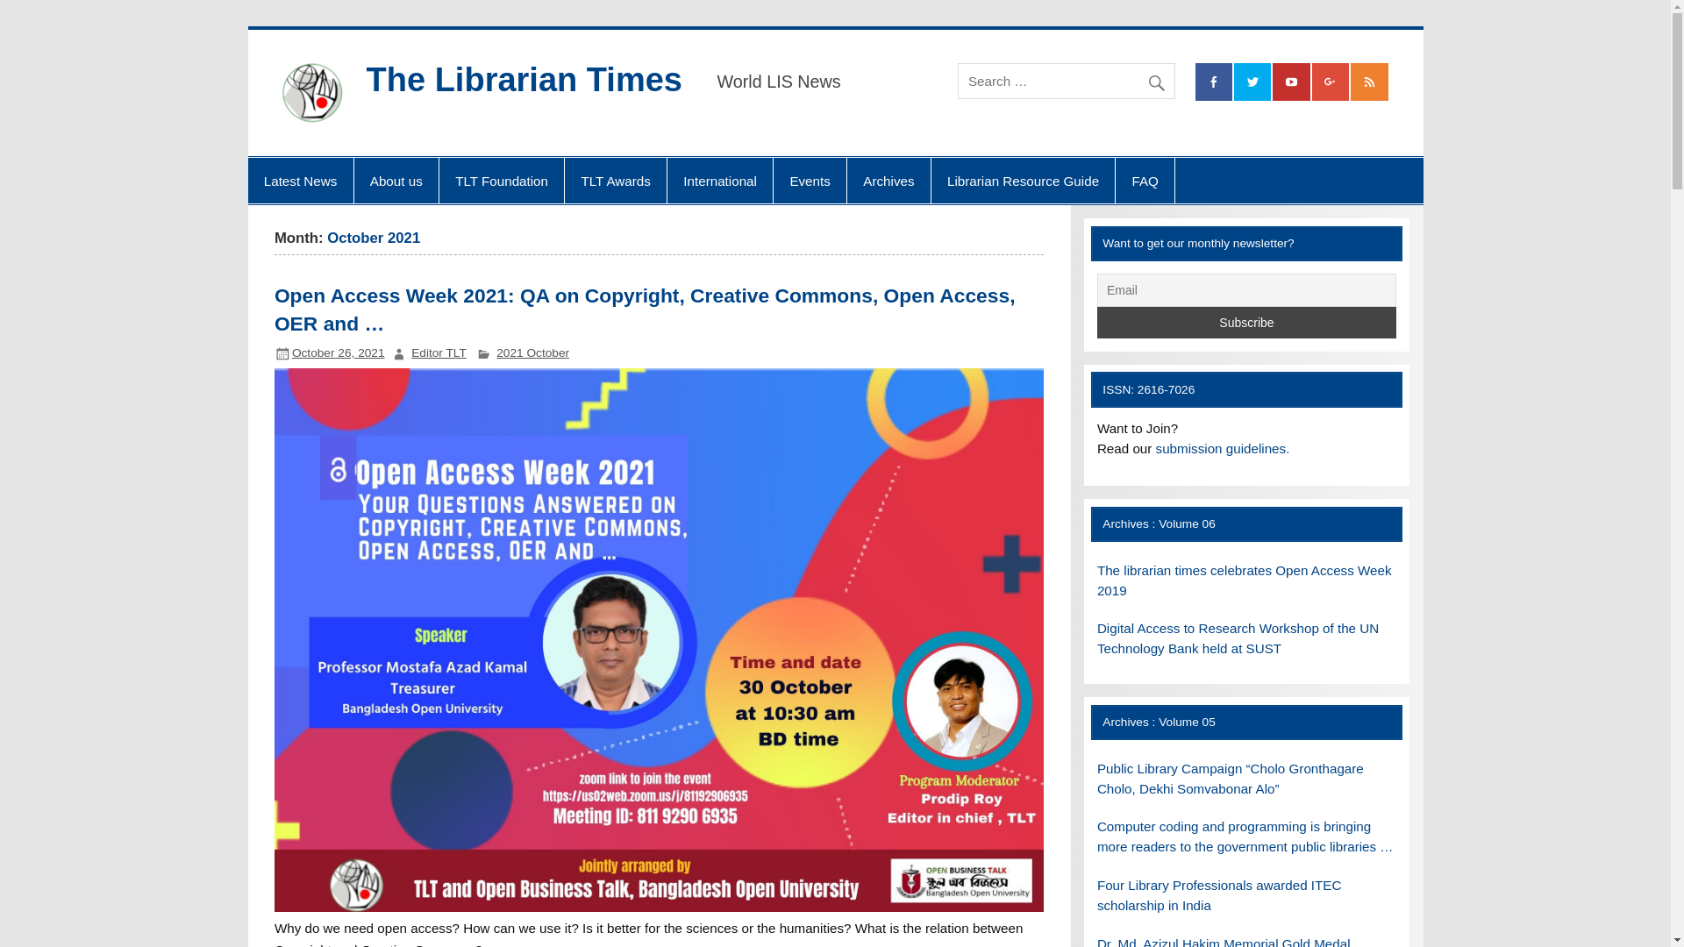  I want to click on TLT Awards, so click(616, 181).